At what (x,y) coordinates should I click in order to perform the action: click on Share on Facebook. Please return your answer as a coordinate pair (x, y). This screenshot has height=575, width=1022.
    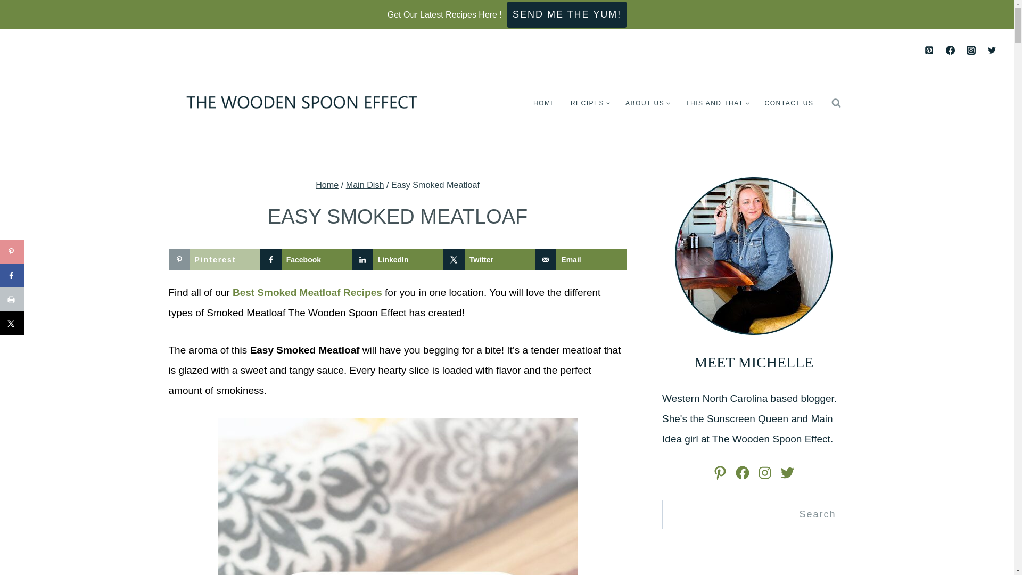
    Looking at the image, I should click on (306, 259).